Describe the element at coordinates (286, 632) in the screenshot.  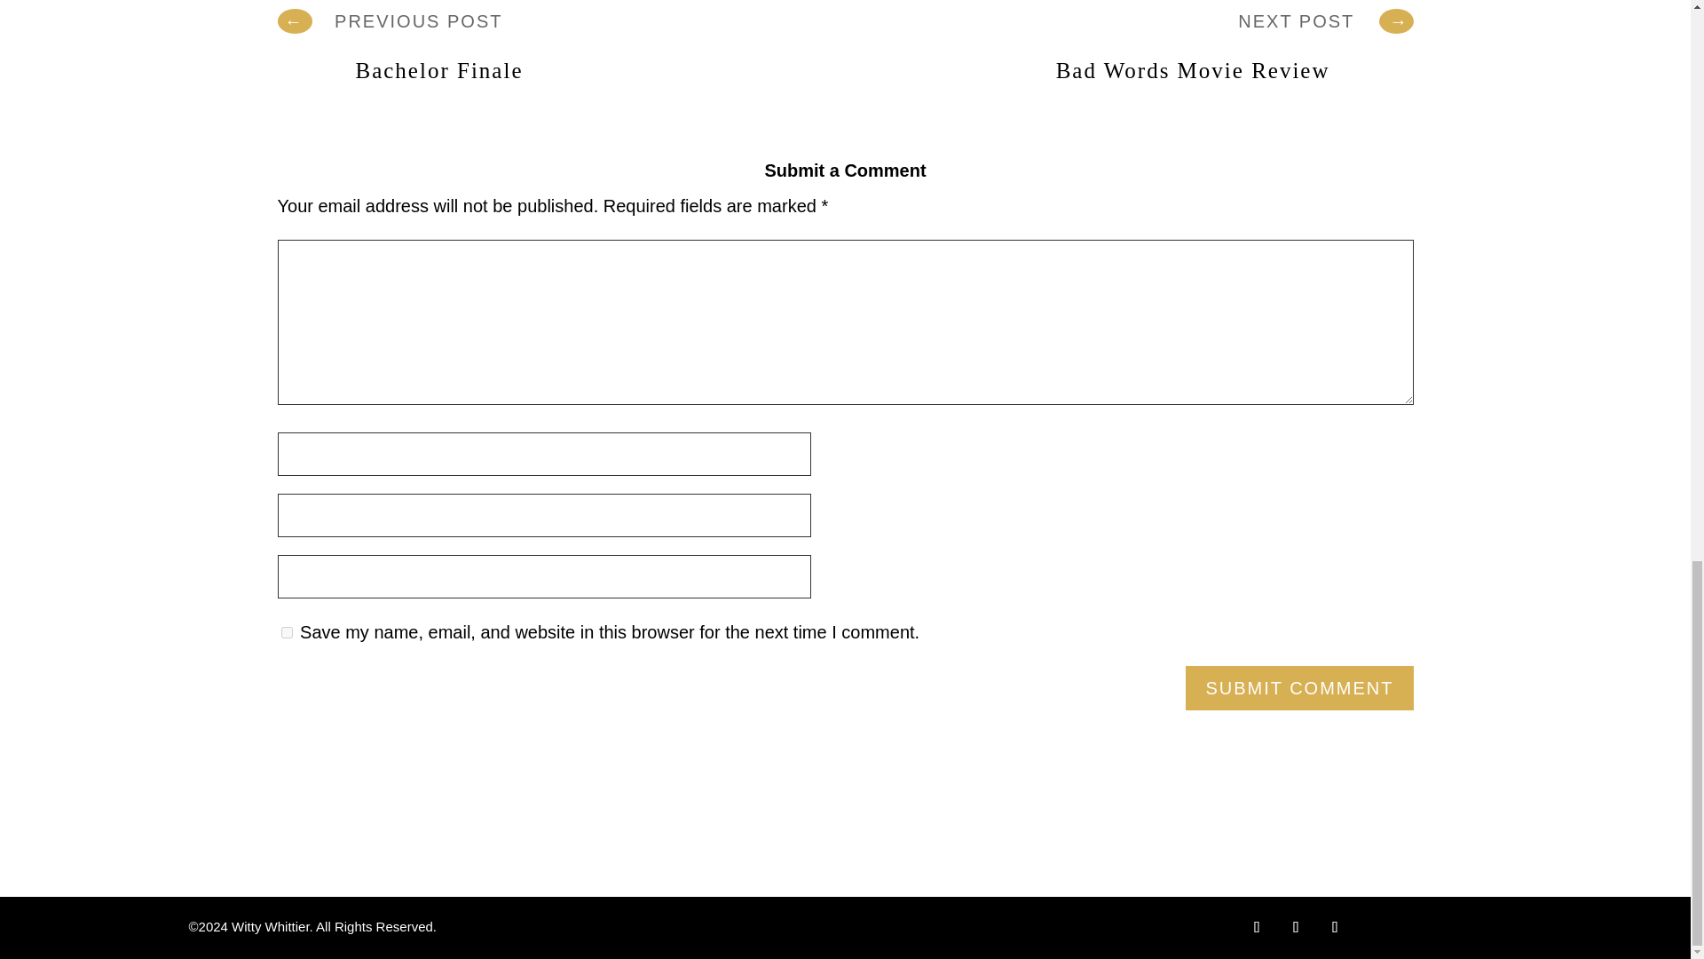
I see `yes` at that location.